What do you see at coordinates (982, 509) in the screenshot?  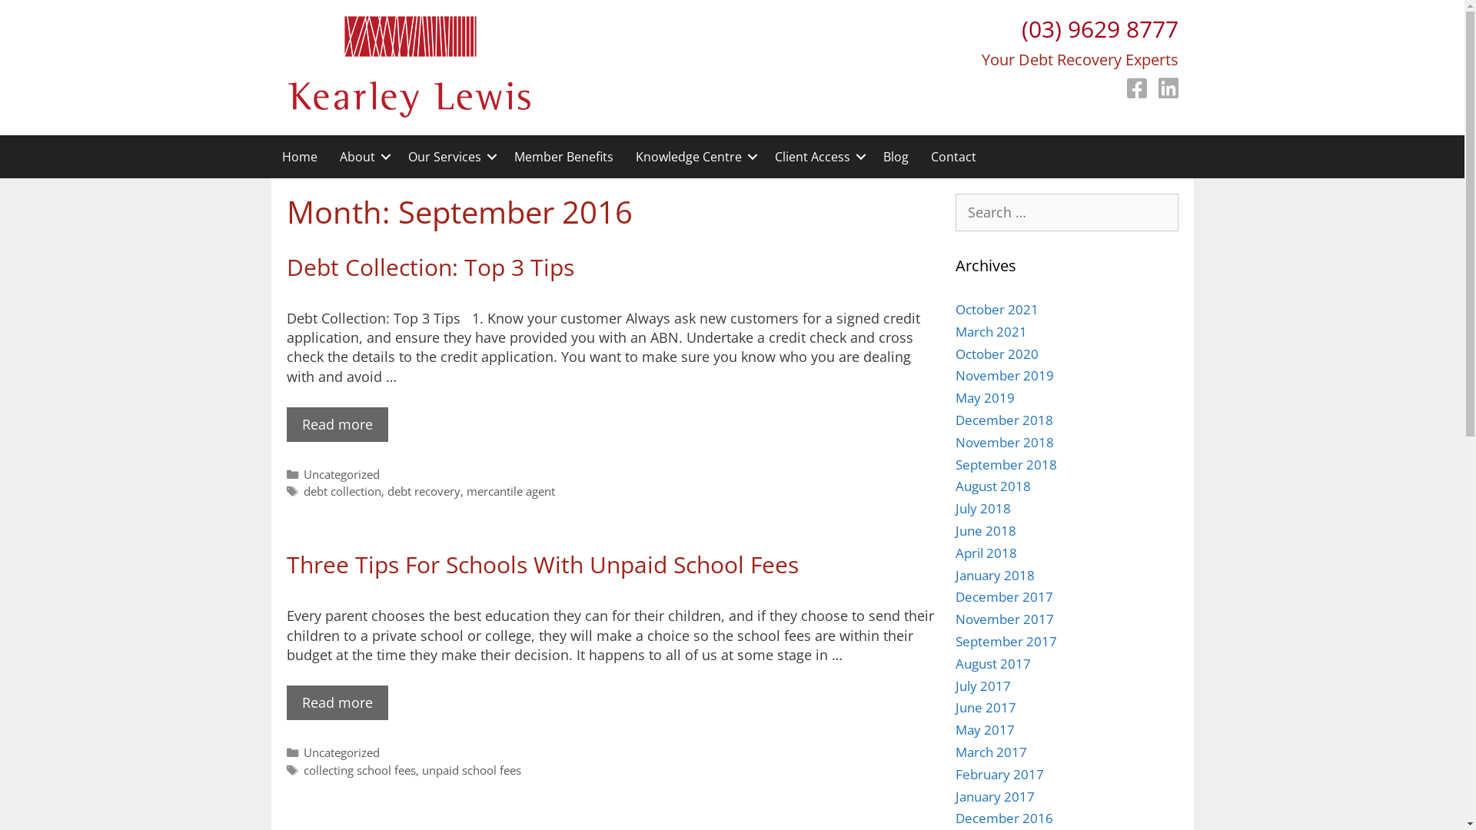 I see `July 2018` at bounding box center [982, 509].